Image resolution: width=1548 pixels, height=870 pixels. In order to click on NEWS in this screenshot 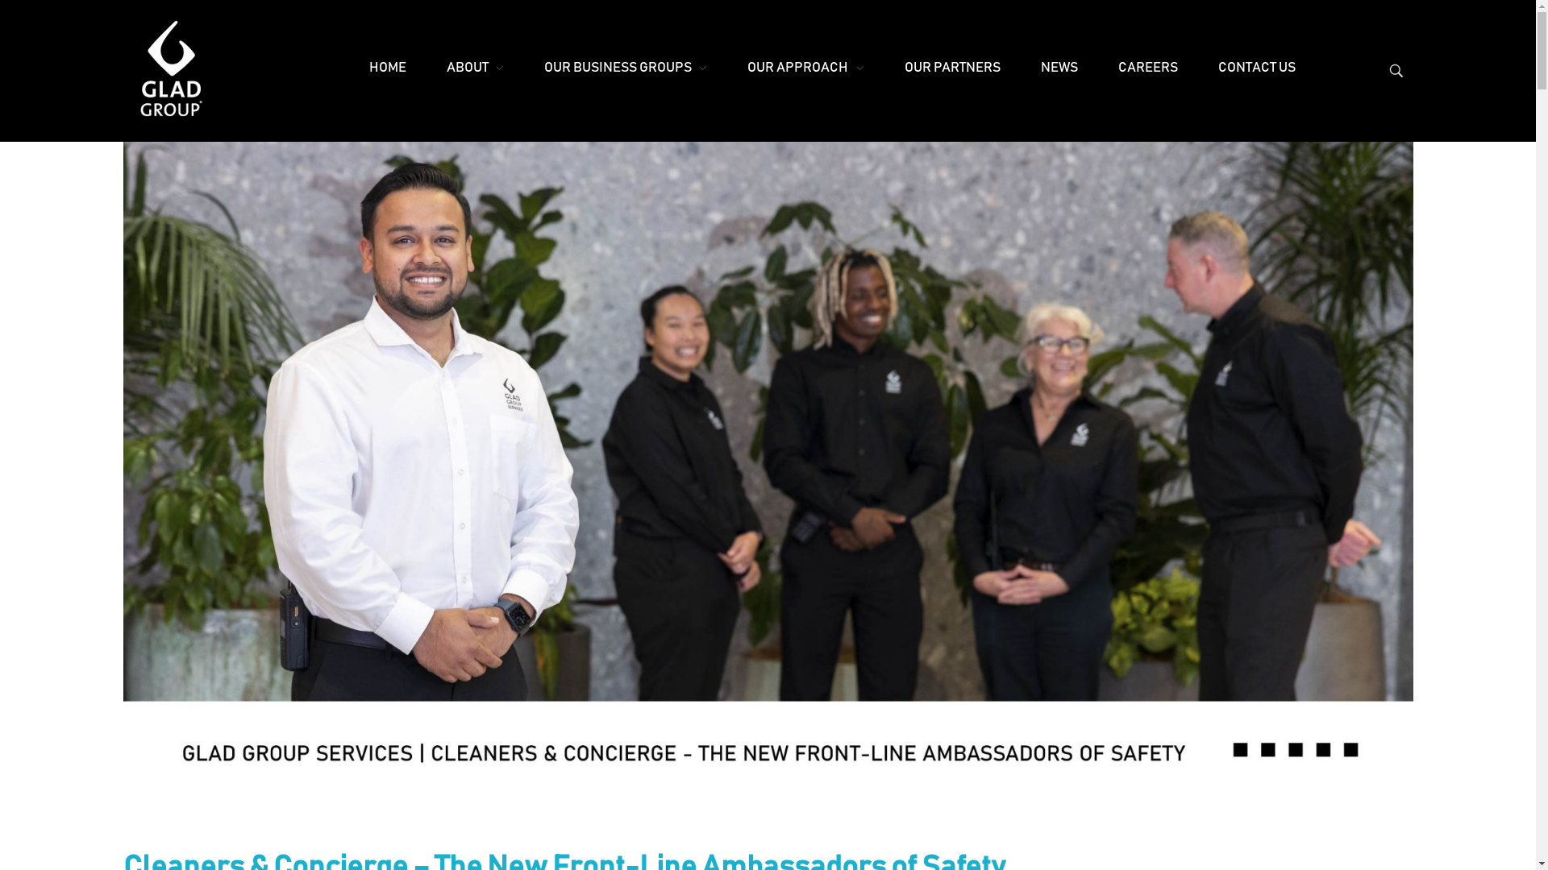, I will do `click(1059, 68)`.